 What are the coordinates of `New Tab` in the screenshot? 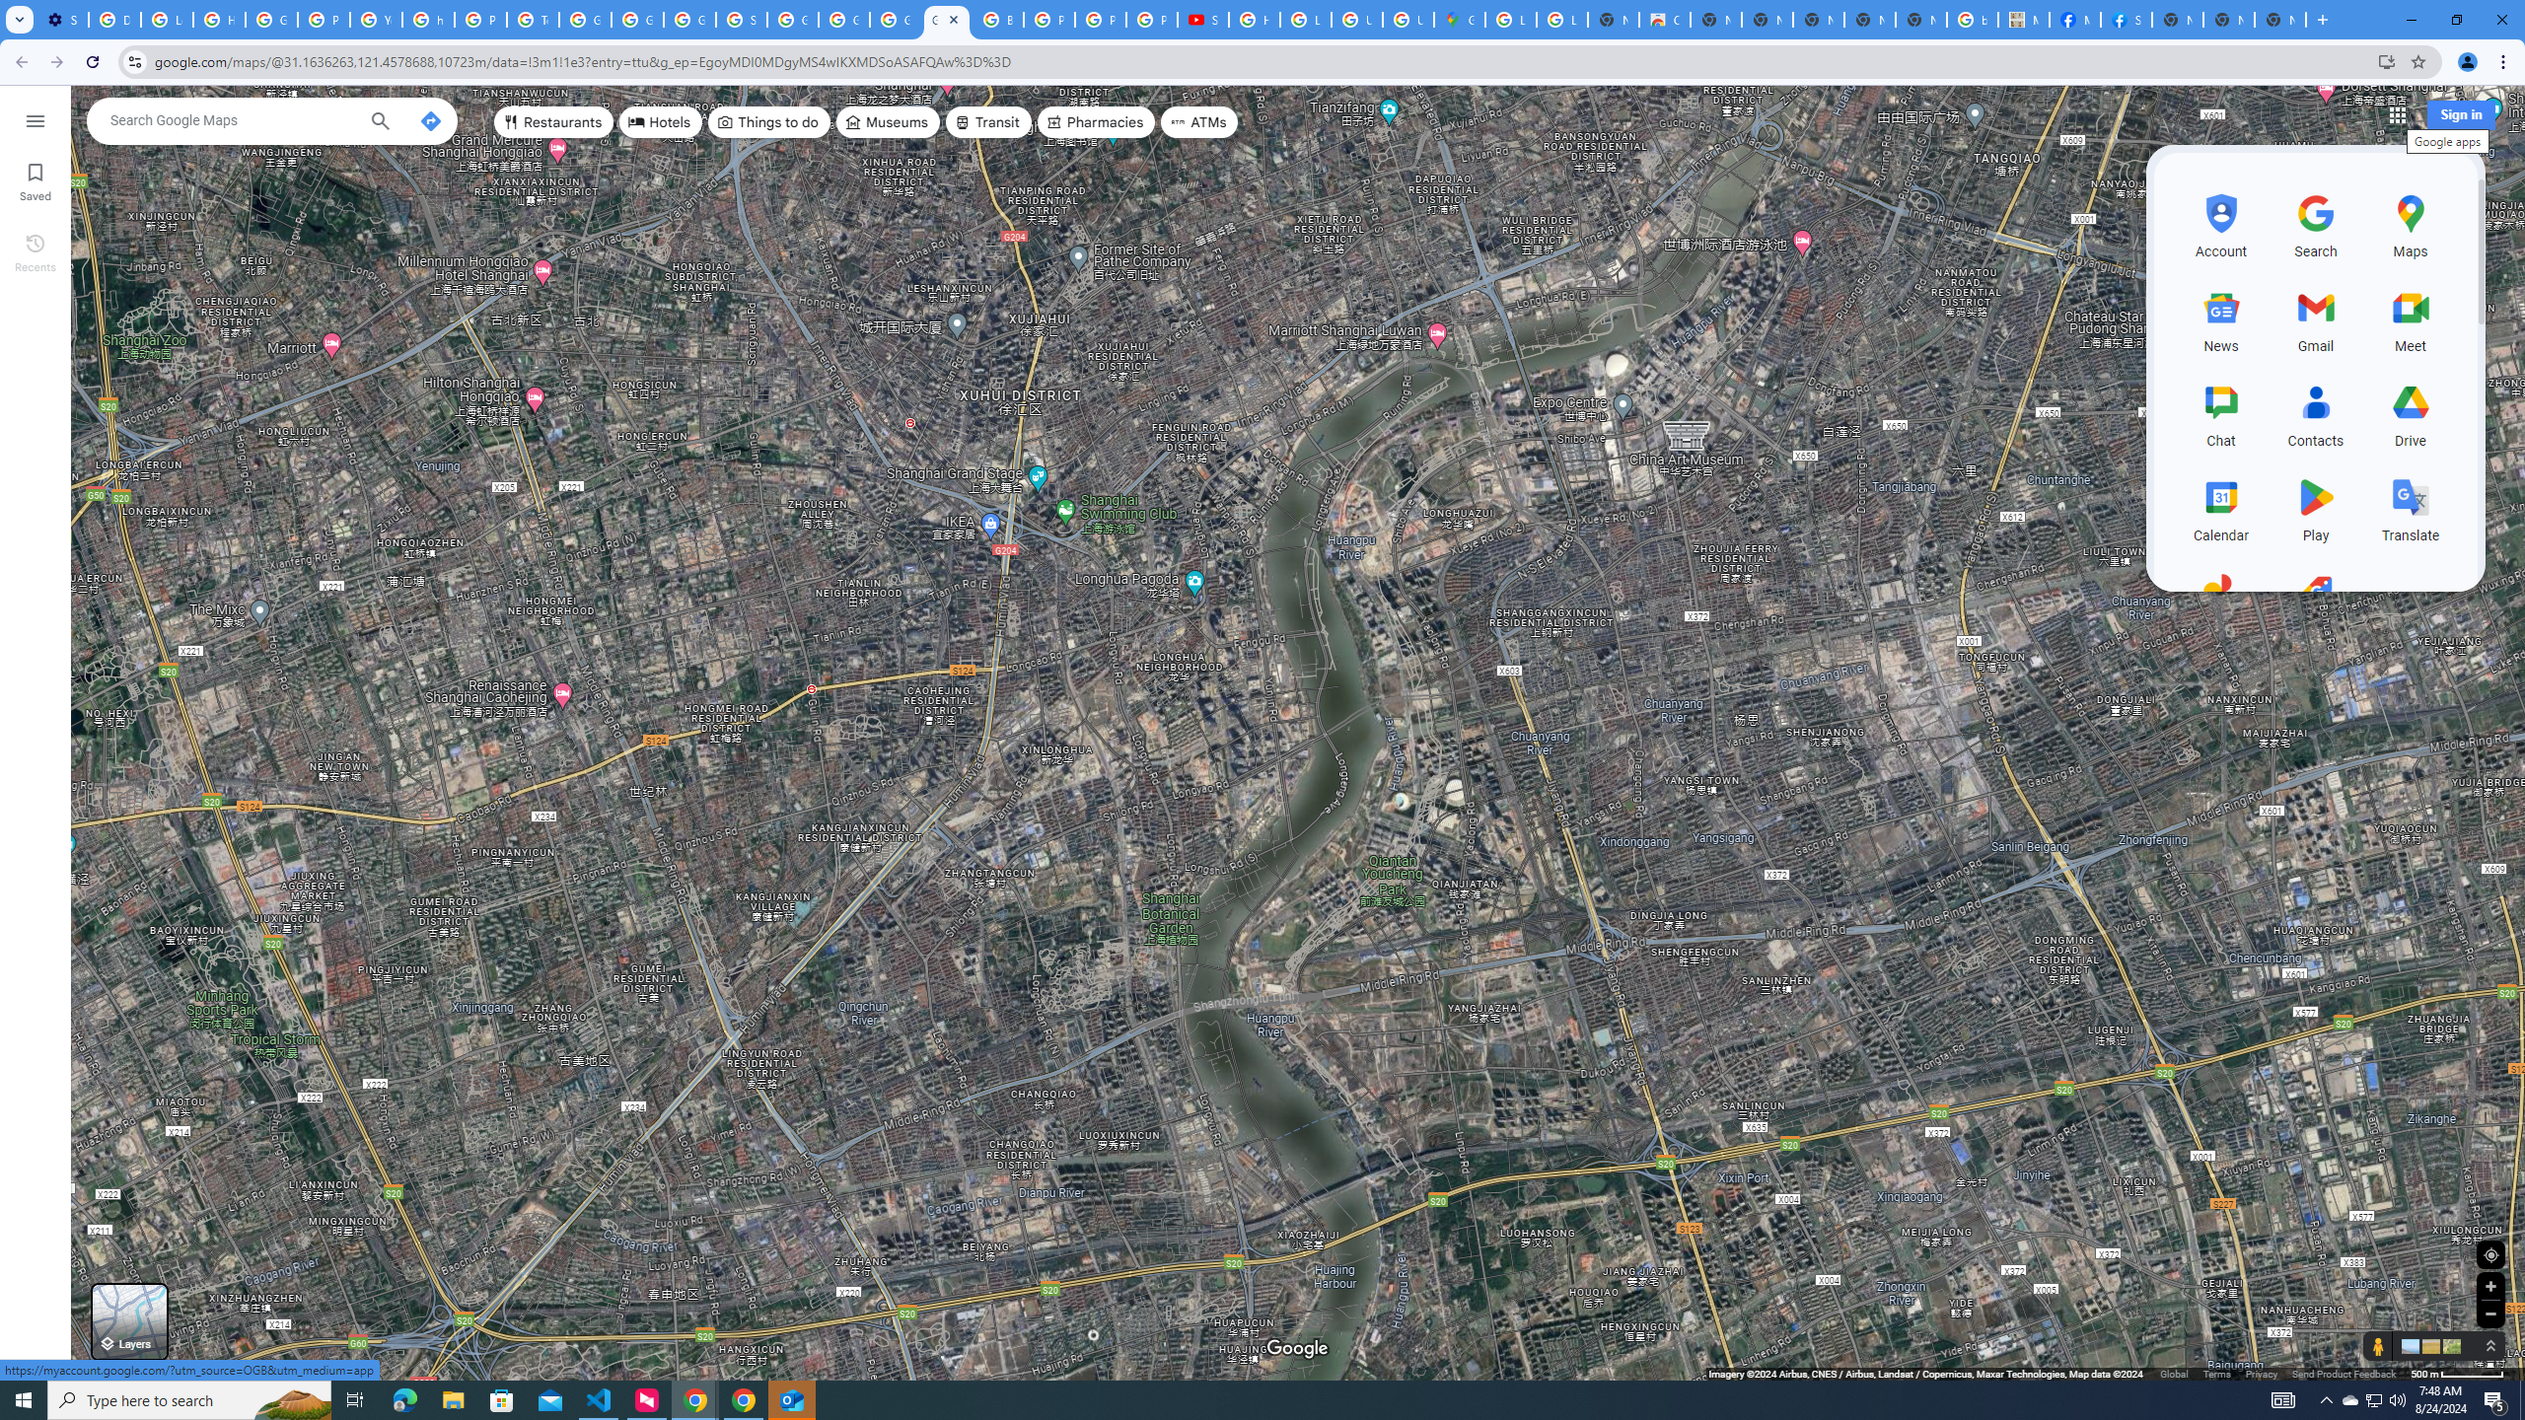 It's located at (2279, 20).